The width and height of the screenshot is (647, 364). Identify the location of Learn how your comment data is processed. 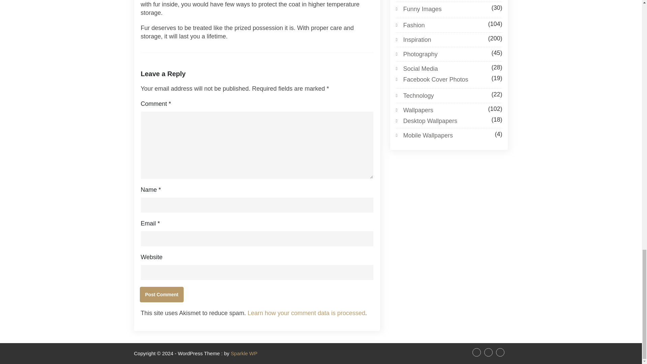
(307, 313).